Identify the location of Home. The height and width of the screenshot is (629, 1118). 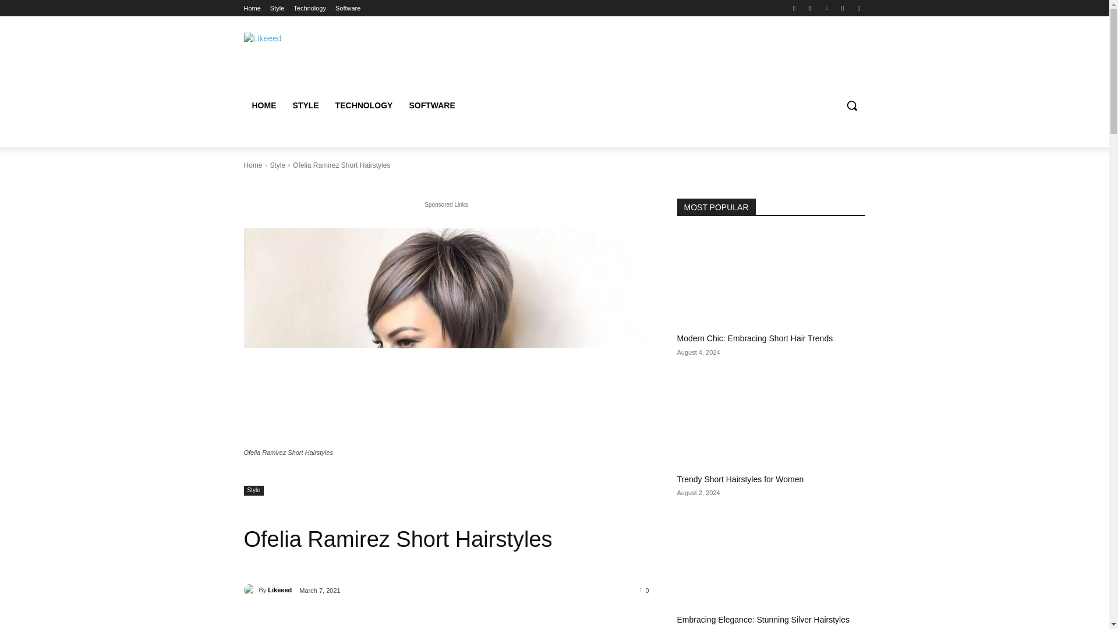
(252, 8).